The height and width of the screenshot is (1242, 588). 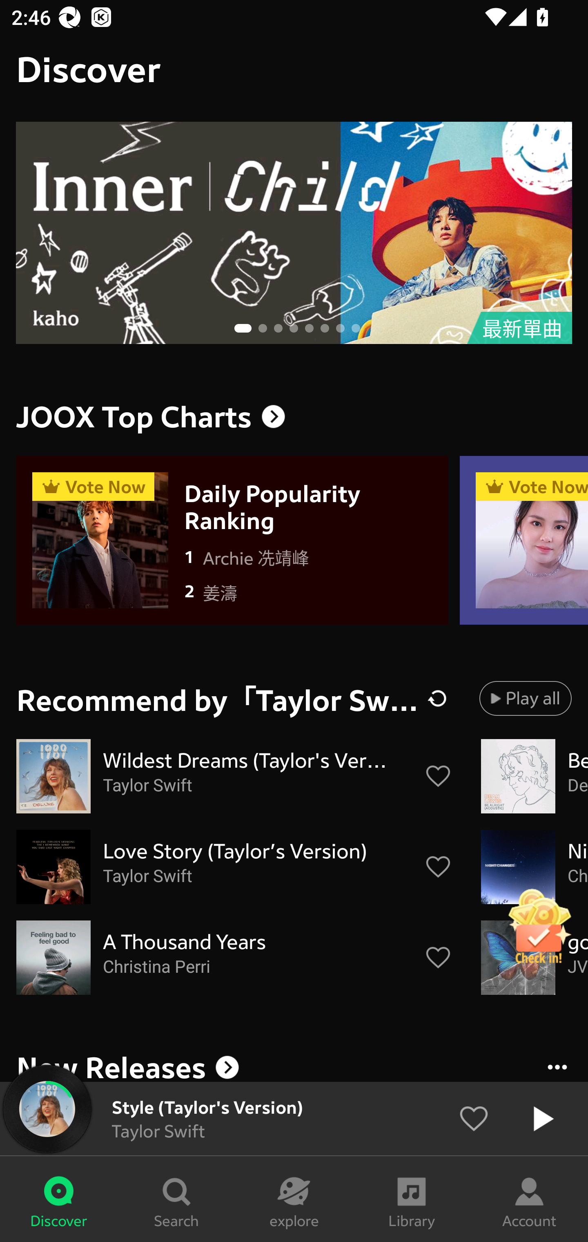 What do you see at coordinates (529, 1199) in the screenshot?
I see `Account` at bounding box center [529, 1199].